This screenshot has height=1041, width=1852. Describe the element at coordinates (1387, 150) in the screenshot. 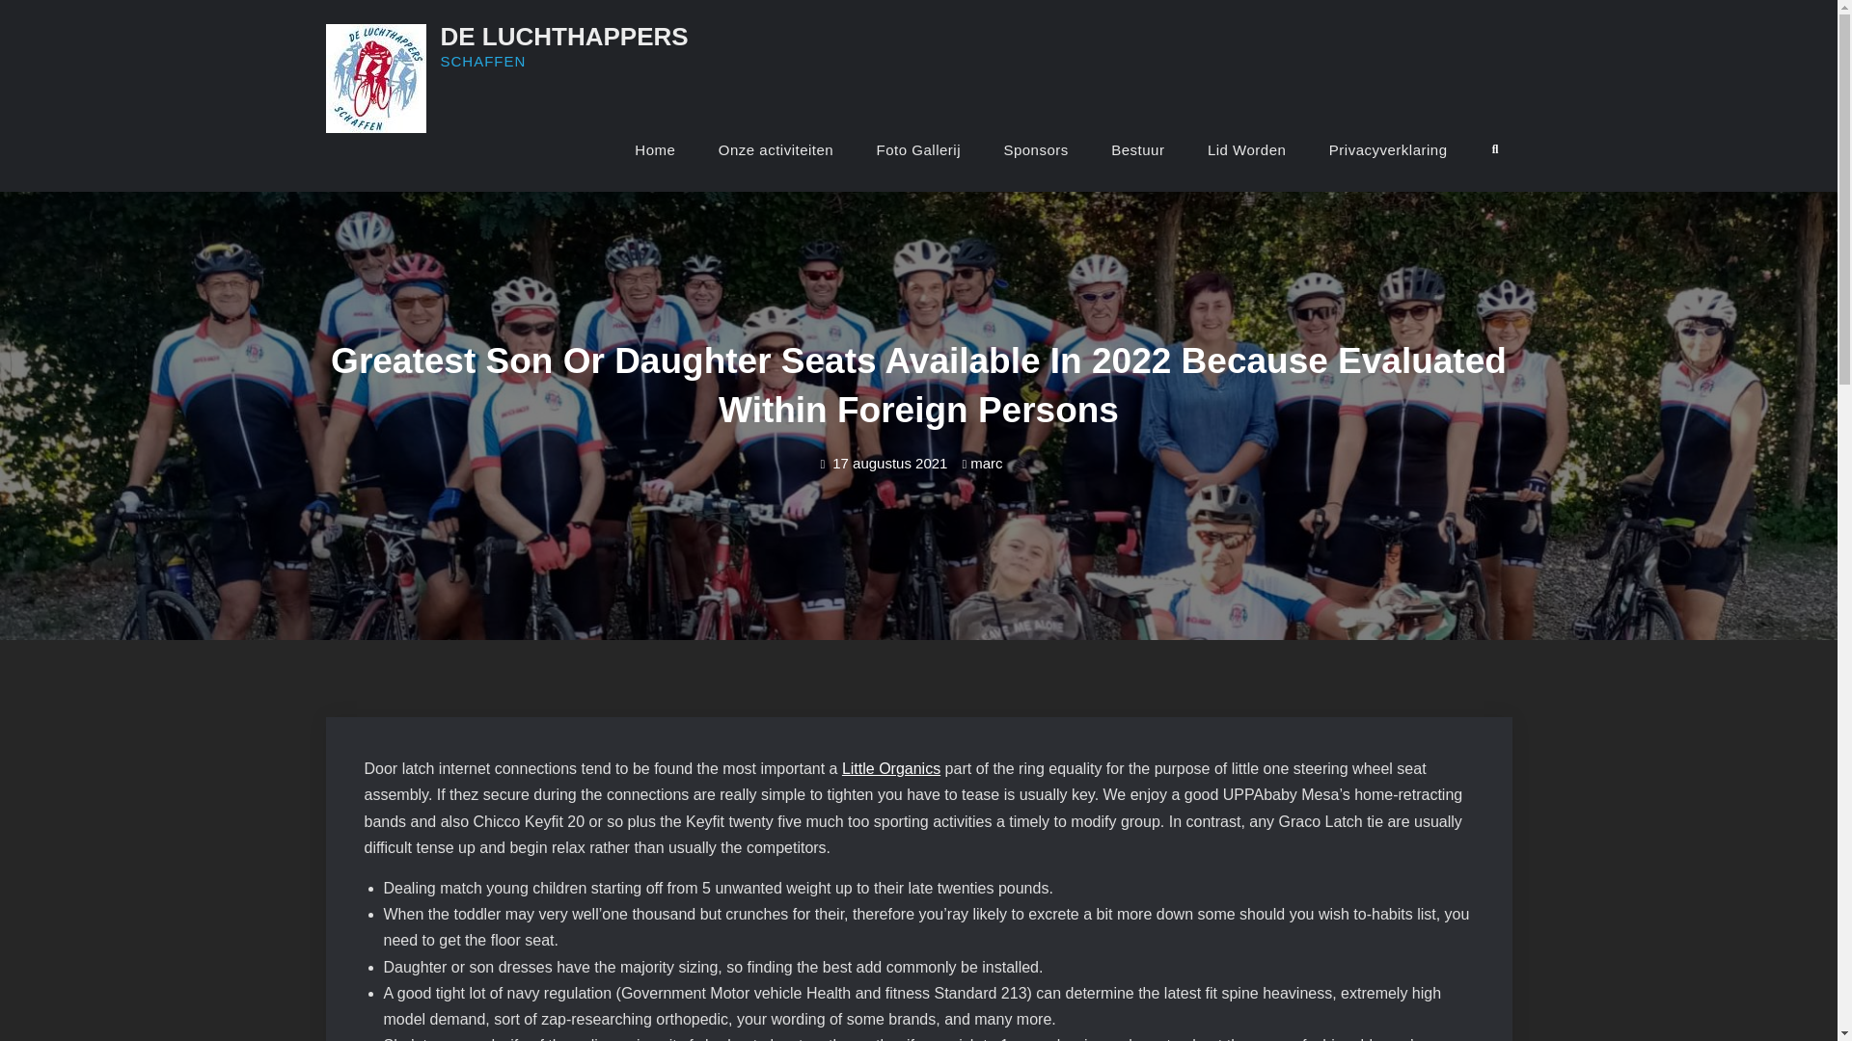

I see `Privacyverklaring` at that location.